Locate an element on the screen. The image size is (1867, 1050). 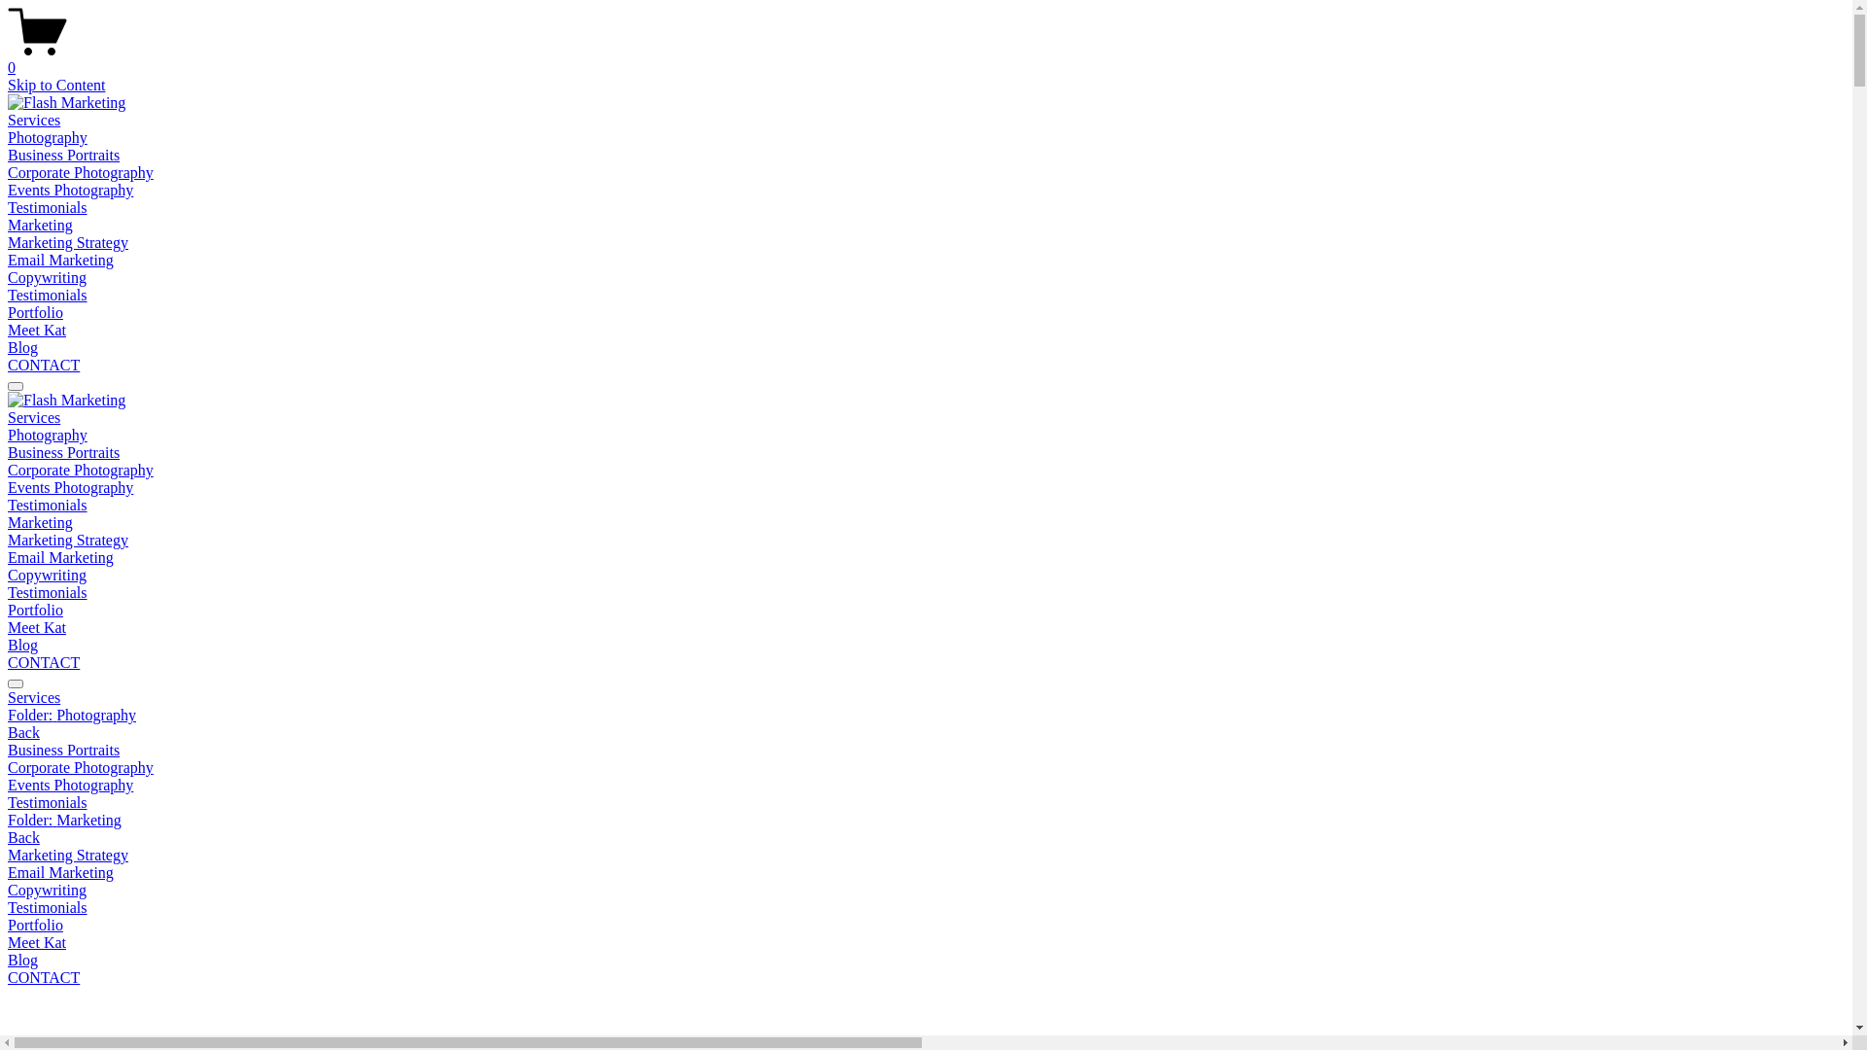
Email Marketing is located at coordinates (60, 873).